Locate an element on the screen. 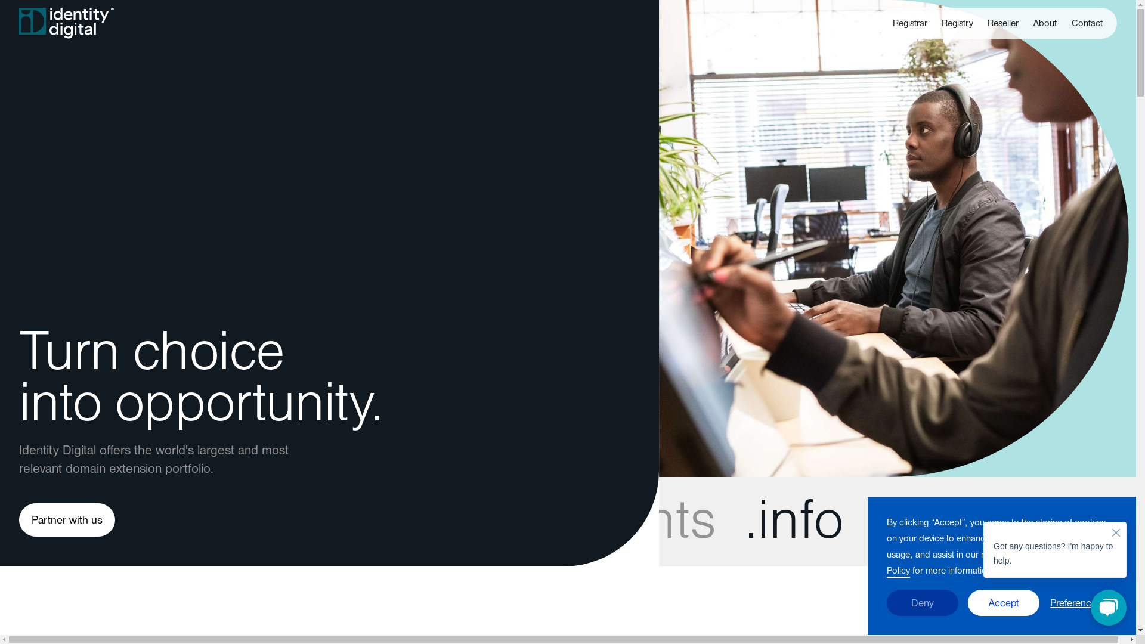 The image size is (1145, 644). Contact is located at coordinates (1087, 24).